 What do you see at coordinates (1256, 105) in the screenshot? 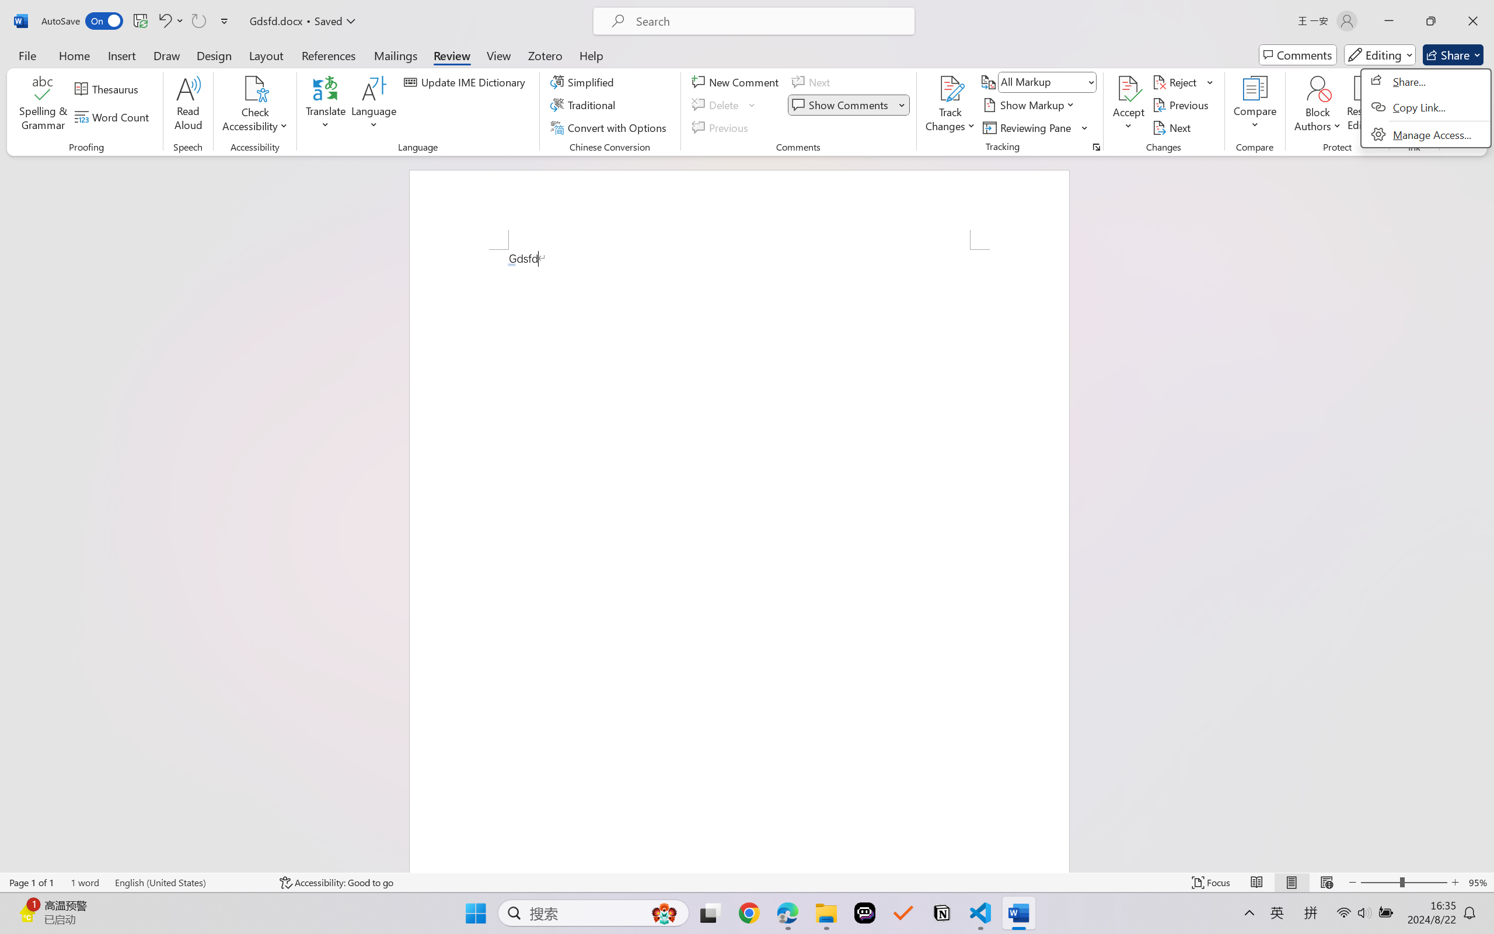
I see `Compare` at bounding box center [1256, 105].